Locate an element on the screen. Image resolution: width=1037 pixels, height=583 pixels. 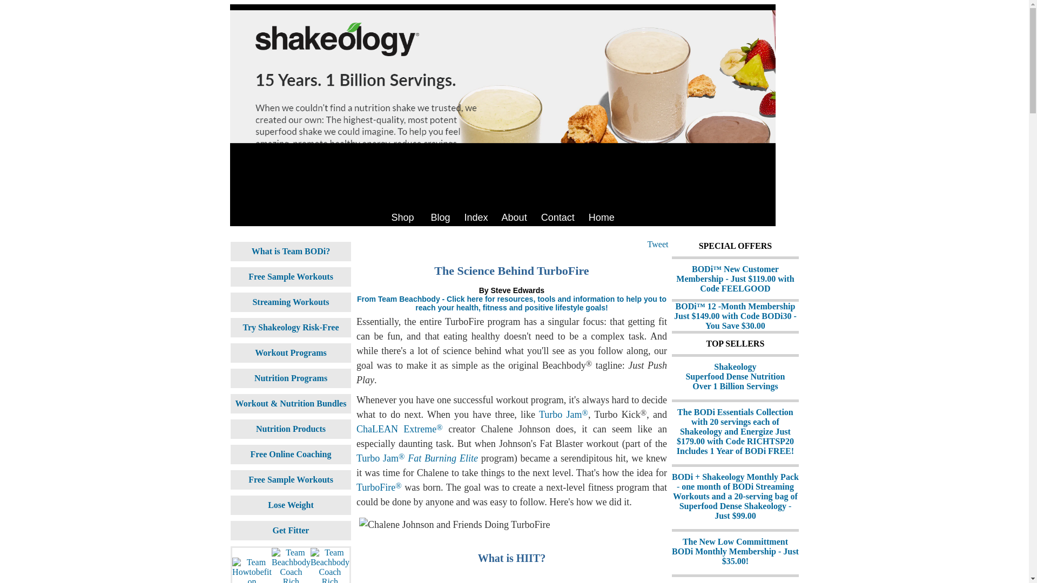
Workout Programs is located at coordinates (602, 217).